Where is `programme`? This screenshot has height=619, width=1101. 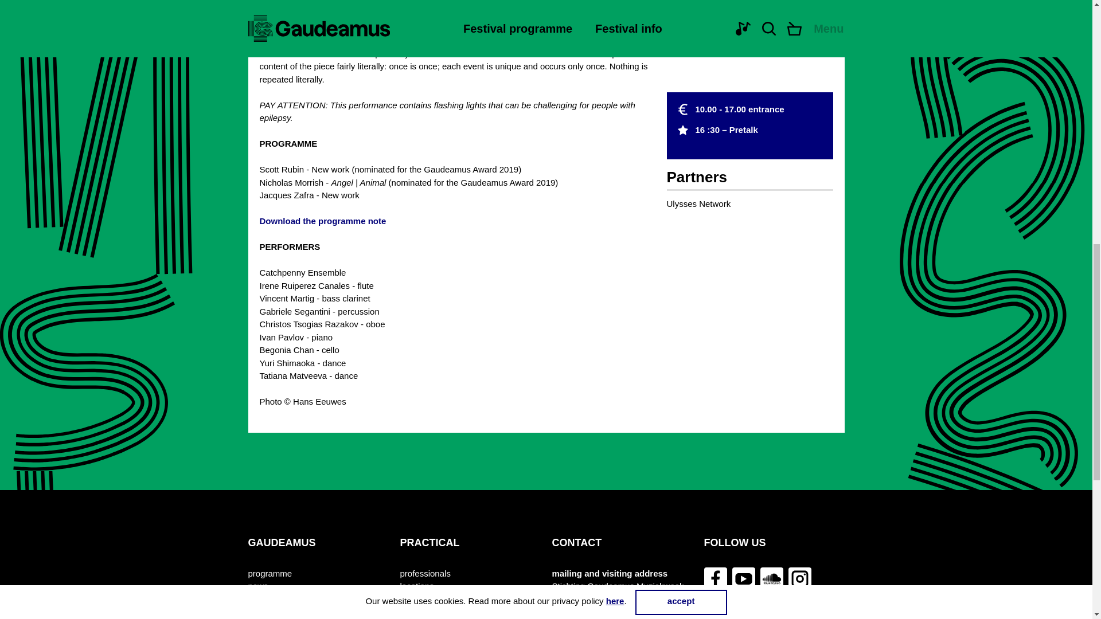
programme is located at coordinates (270, 574).